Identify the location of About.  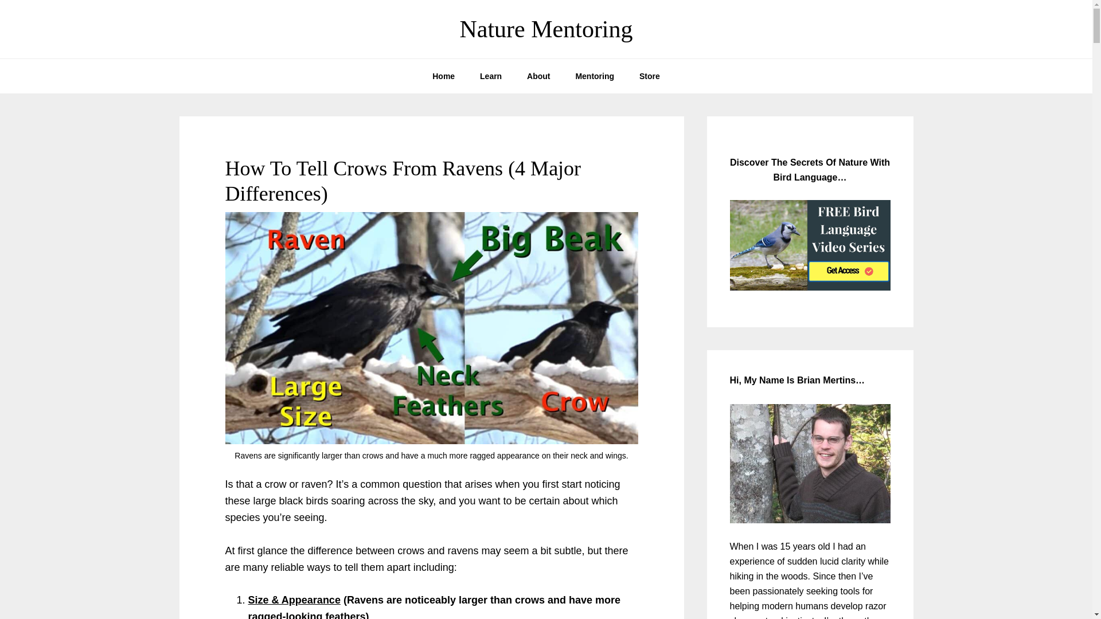
(538, 76).